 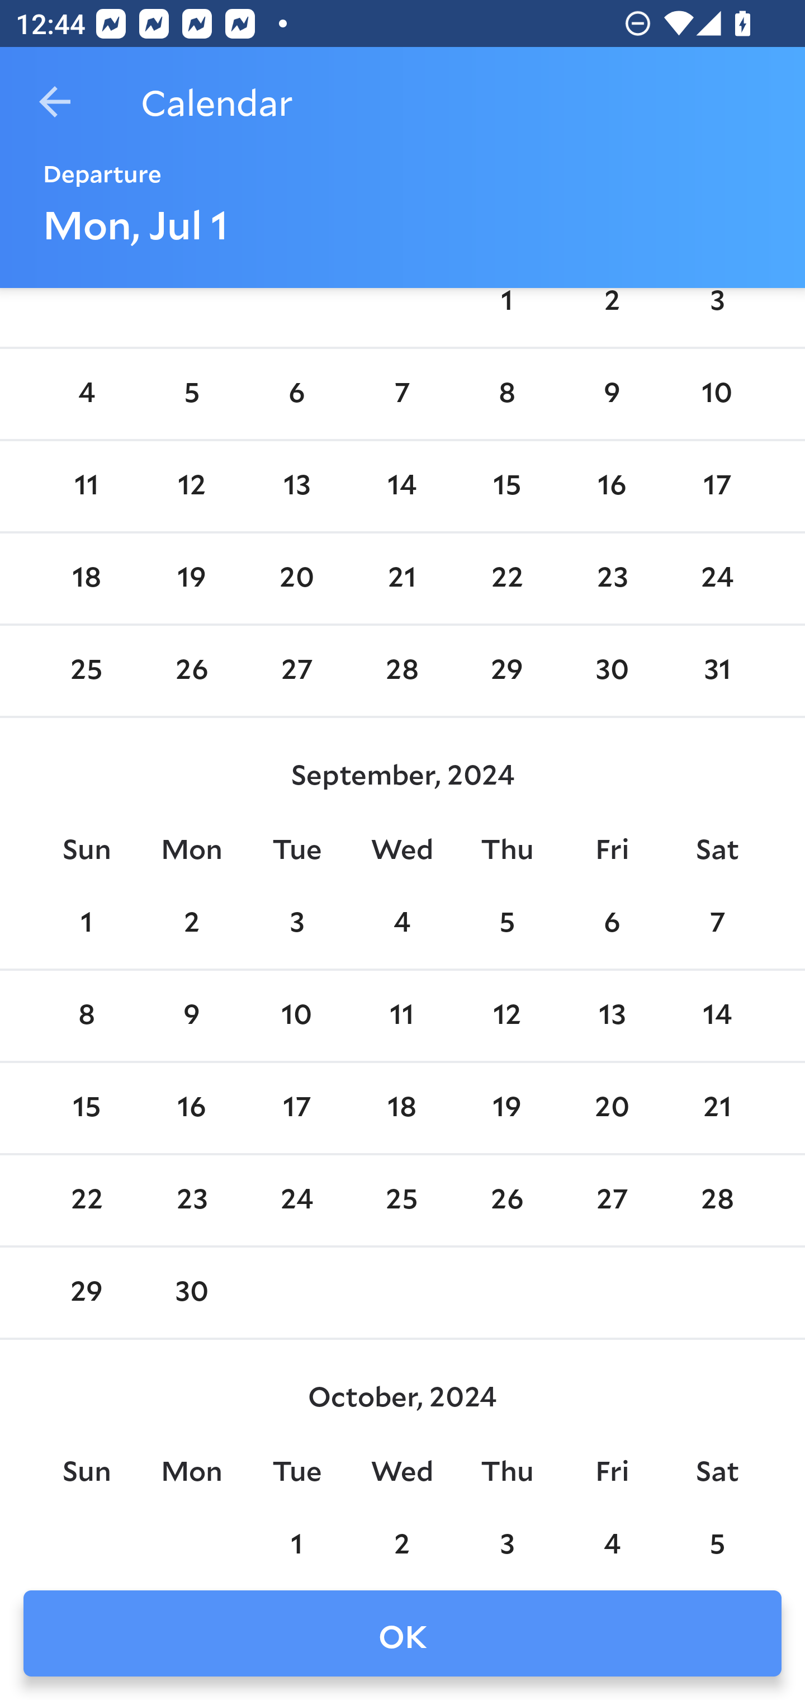 What do you see at coordinates (717, 394) in the screenshot?
I see `10` at bounding box center [717, 394].